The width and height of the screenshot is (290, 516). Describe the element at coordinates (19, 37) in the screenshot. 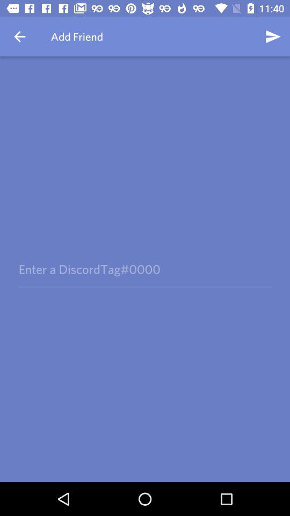

I see `open the item to the left of the add friend icon` at that location.